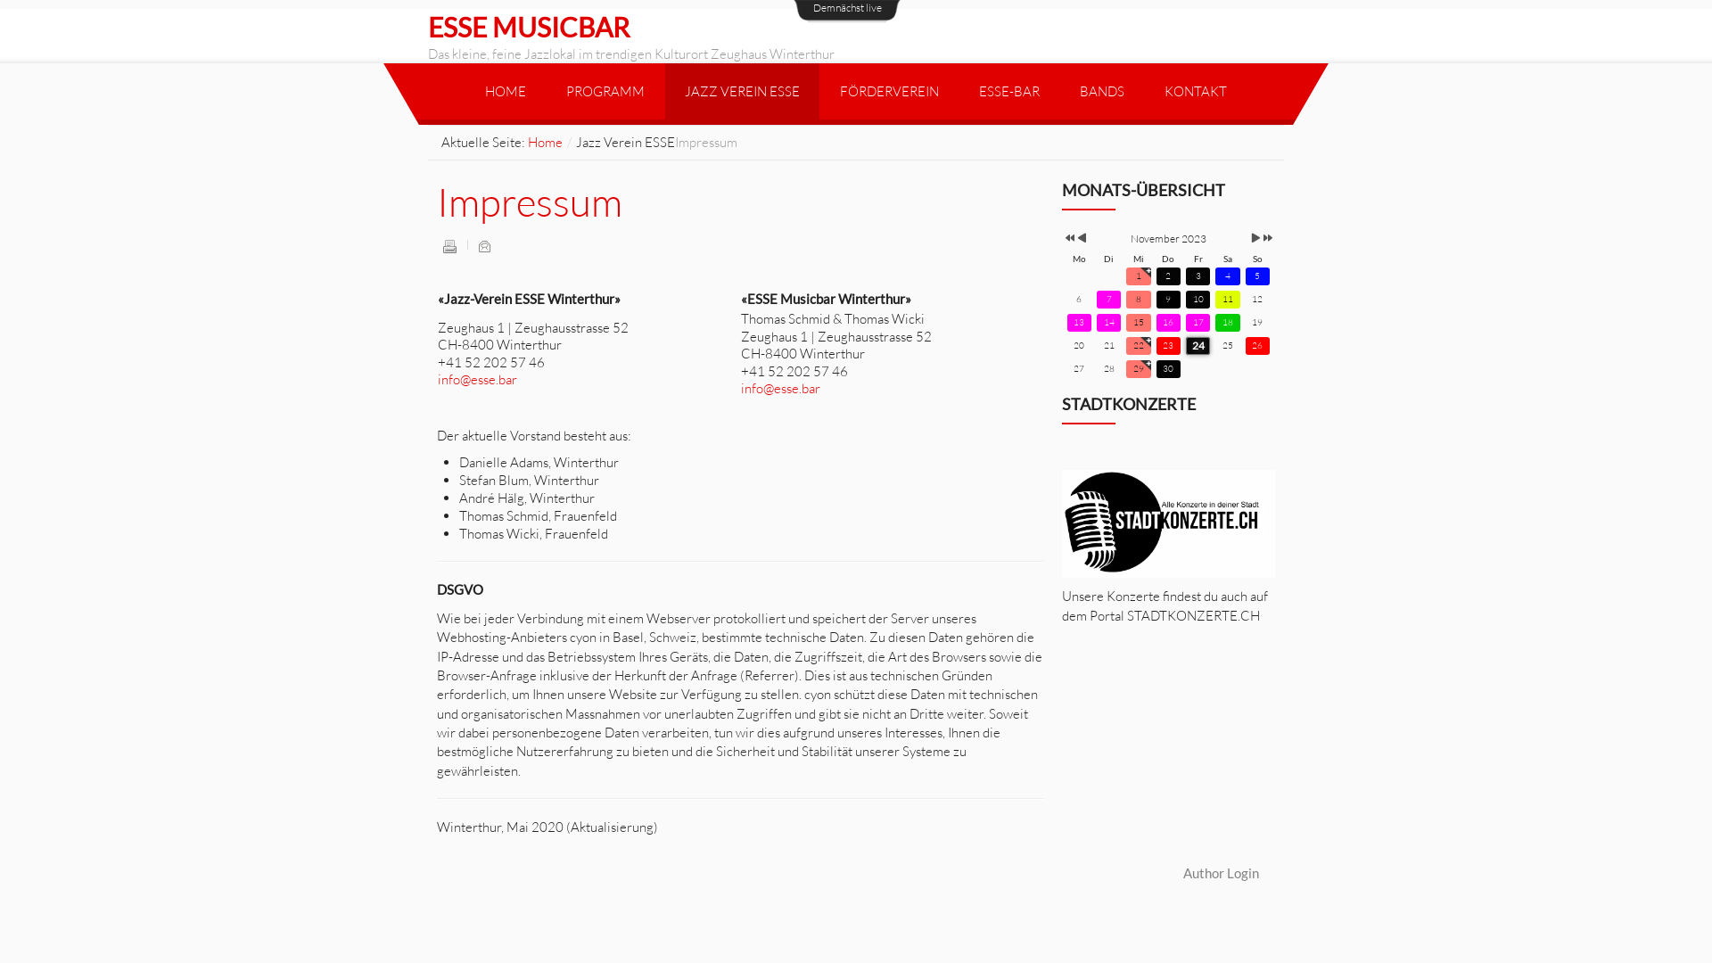 This screenshot has height=963, width=1712. What do you see at coordinates (1168, 346) in the screenshot?
I see `23` at bounding box center [1168, 346].